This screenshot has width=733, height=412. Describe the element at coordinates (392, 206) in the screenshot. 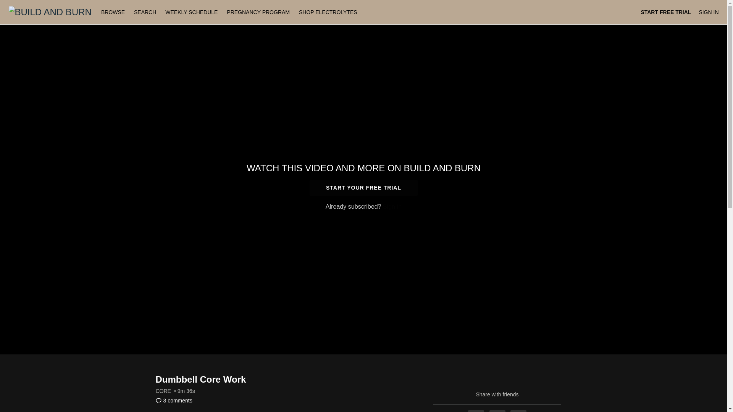

I see `Sign in` at that location.